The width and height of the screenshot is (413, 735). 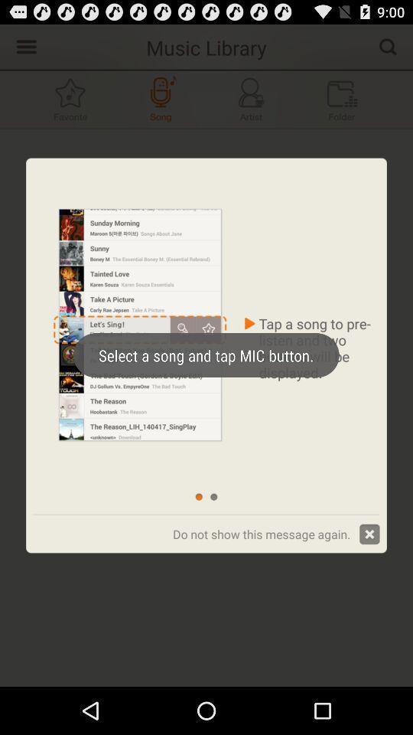 What do you see at coordinates (342, 100) in the screenshot?
I see `go to your music/recording list` at bounding box center [342, 100].